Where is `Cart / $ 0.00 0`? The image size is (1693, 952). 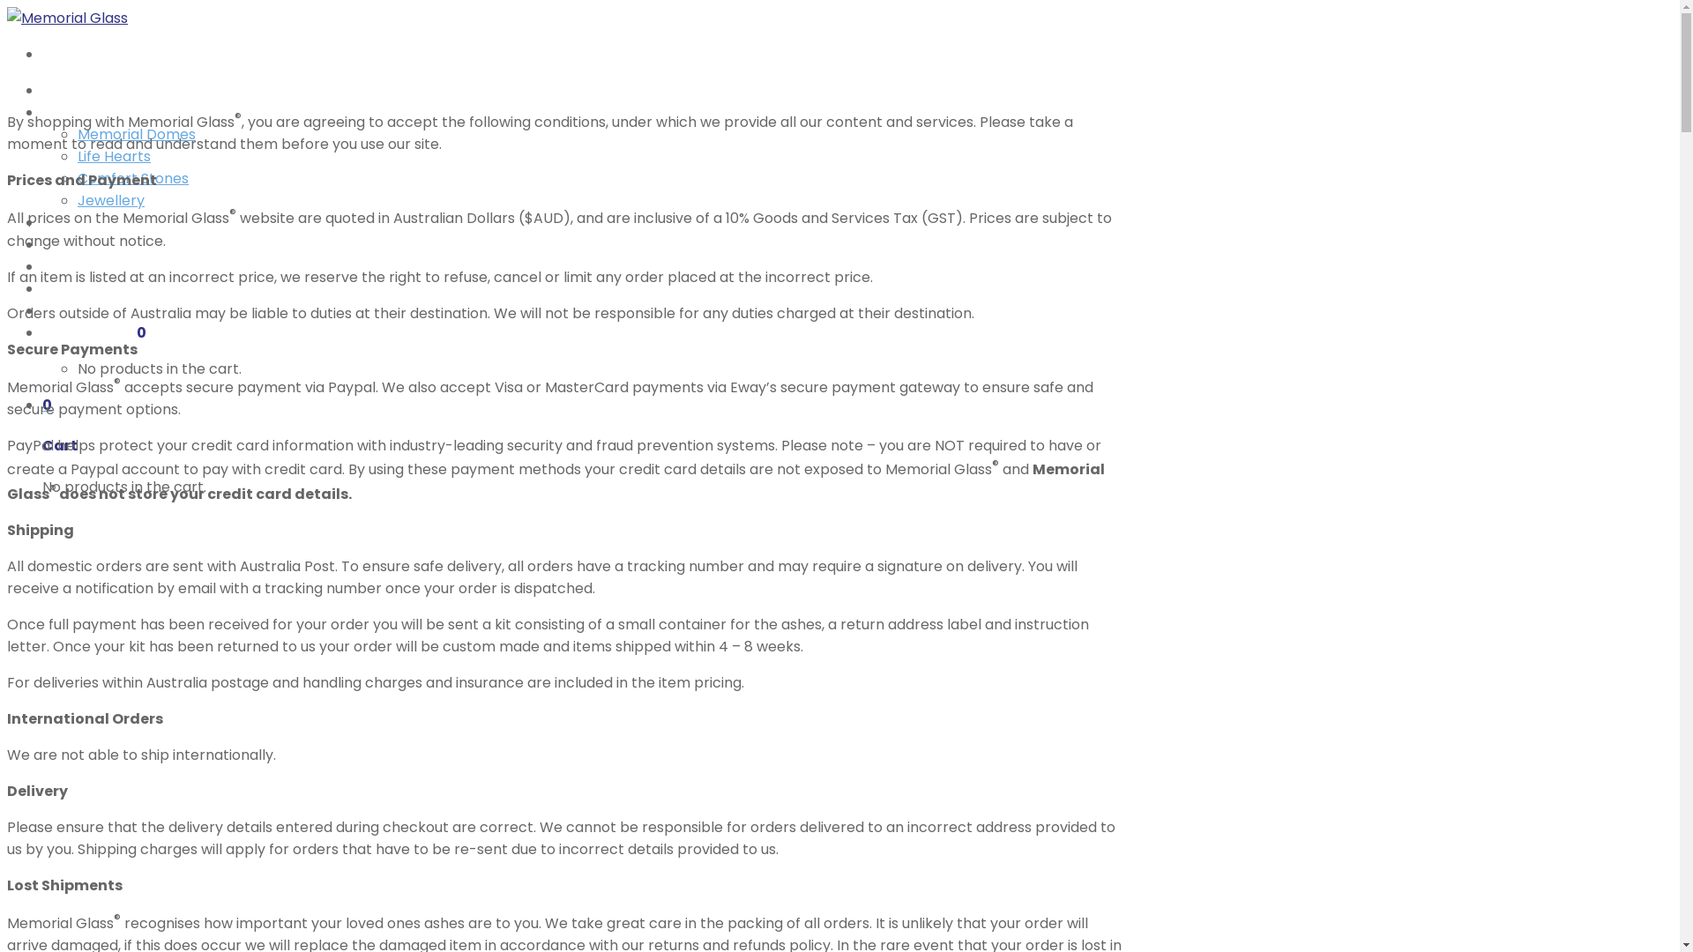
Cart / $ 0.00 0 is located at coordinates (94, 333).